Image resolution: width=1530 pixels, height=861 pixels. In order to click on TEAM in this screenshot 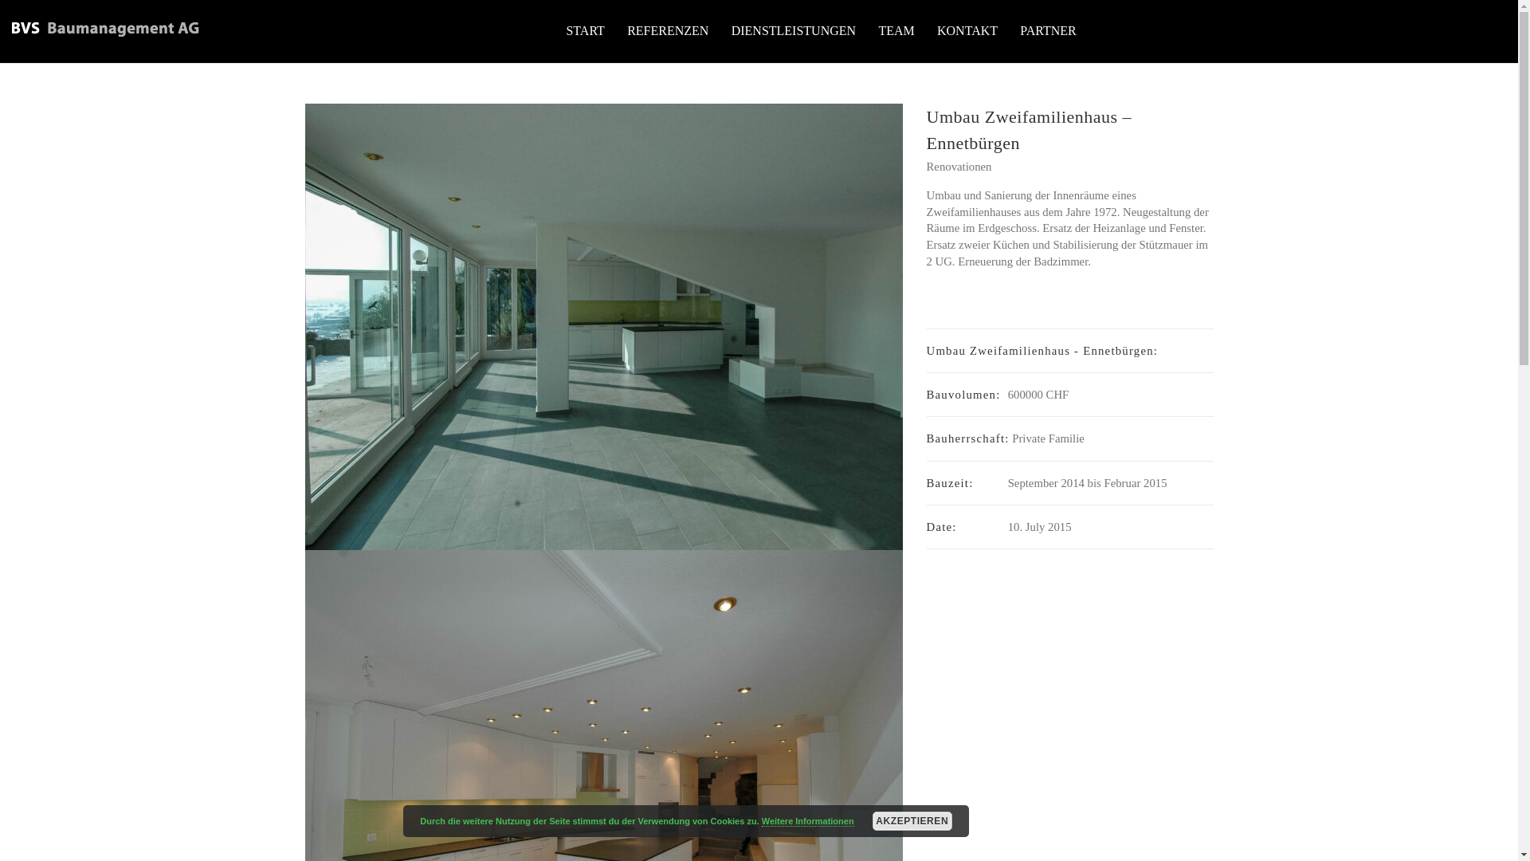, I will do `click(896, 32)`.